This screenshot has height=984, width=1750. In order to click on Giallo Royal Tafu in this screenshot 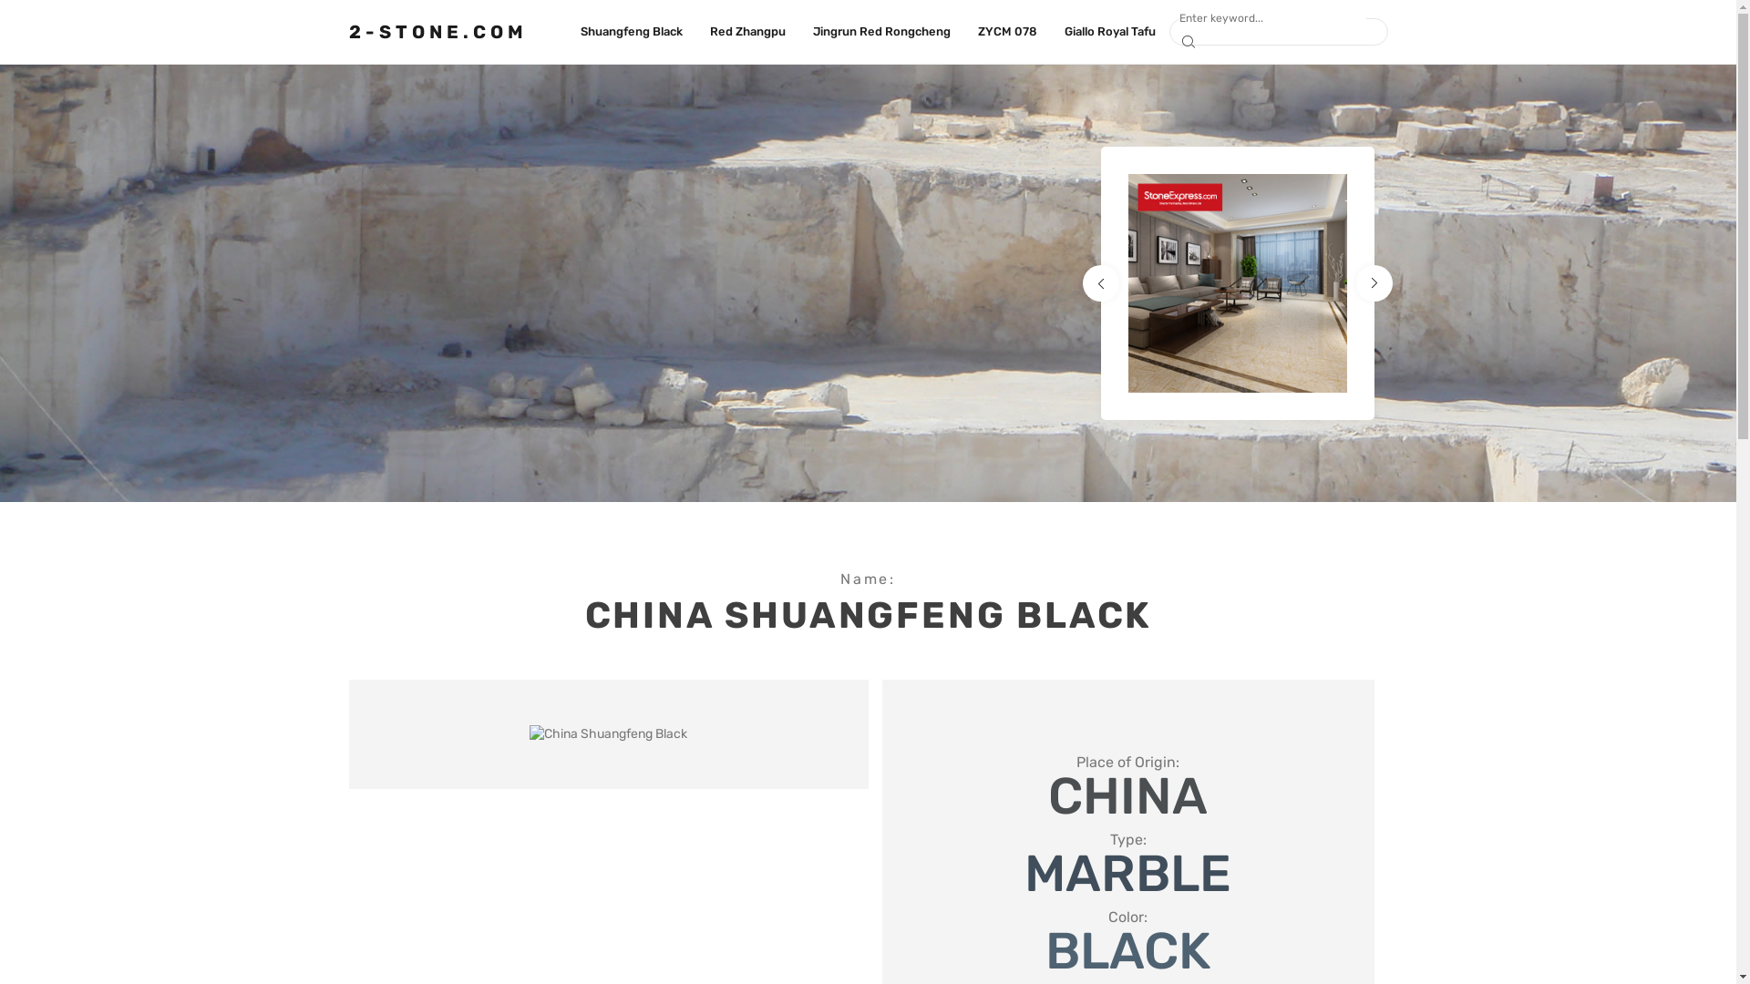, I will do `click(1110, 32)`.